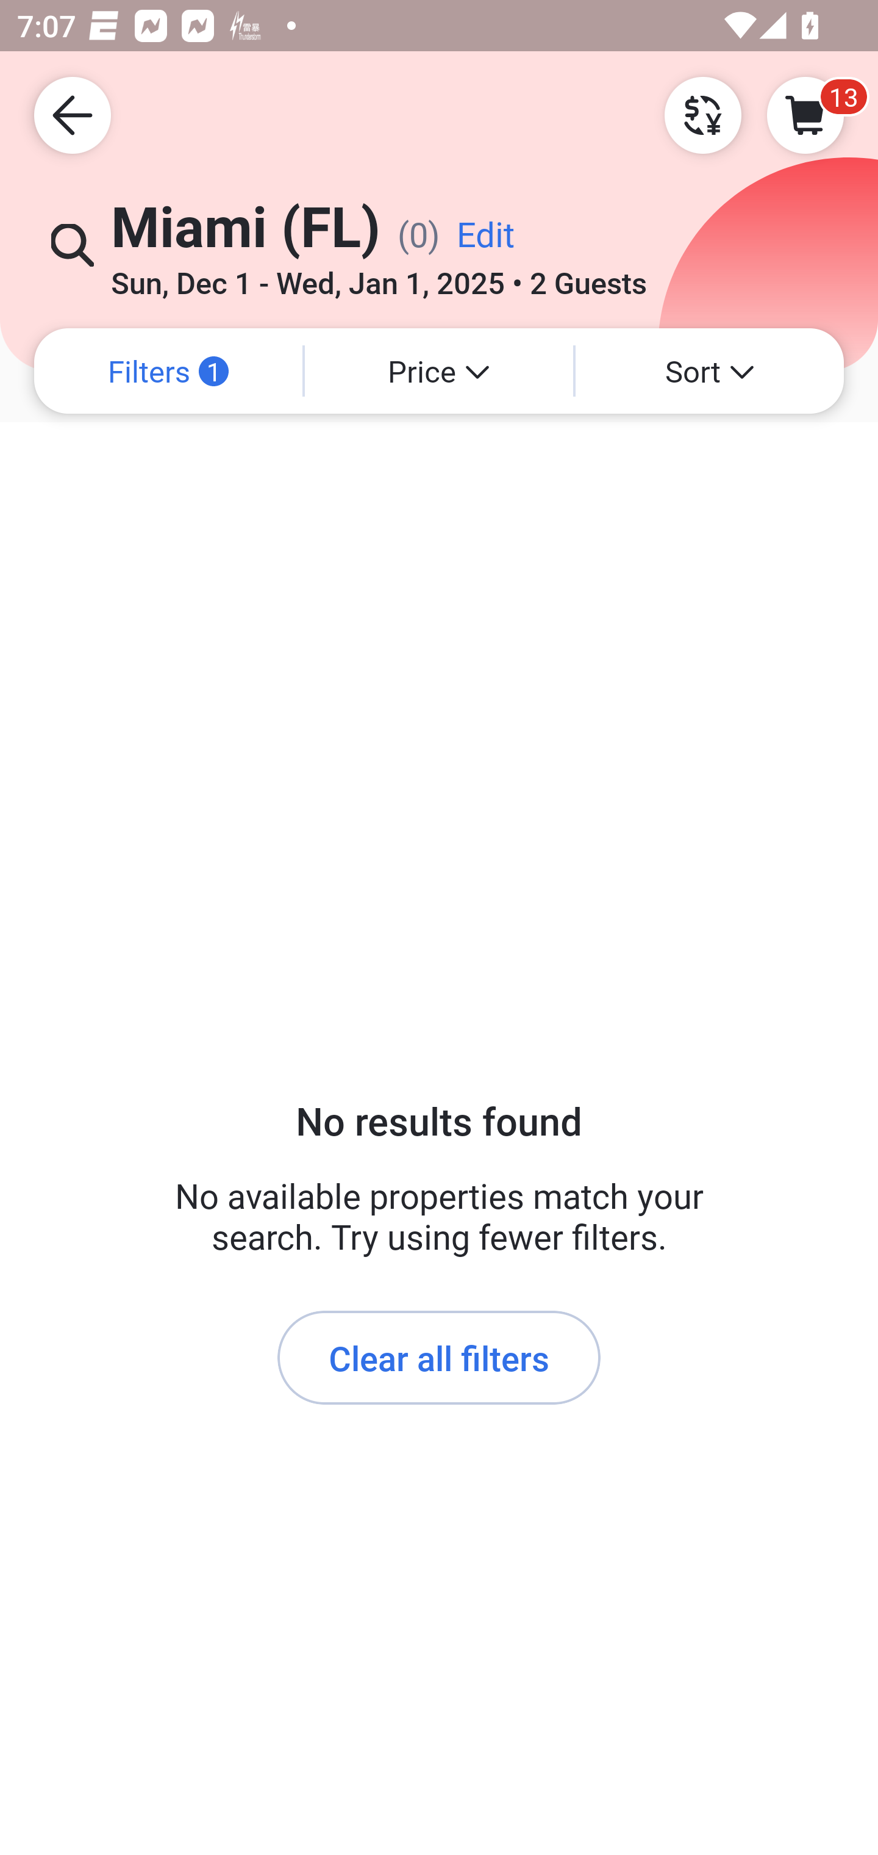 Image resolution: width=878 pixels, height=1855 pixels. I want to click on Clear all filters, so click(439, 1358).